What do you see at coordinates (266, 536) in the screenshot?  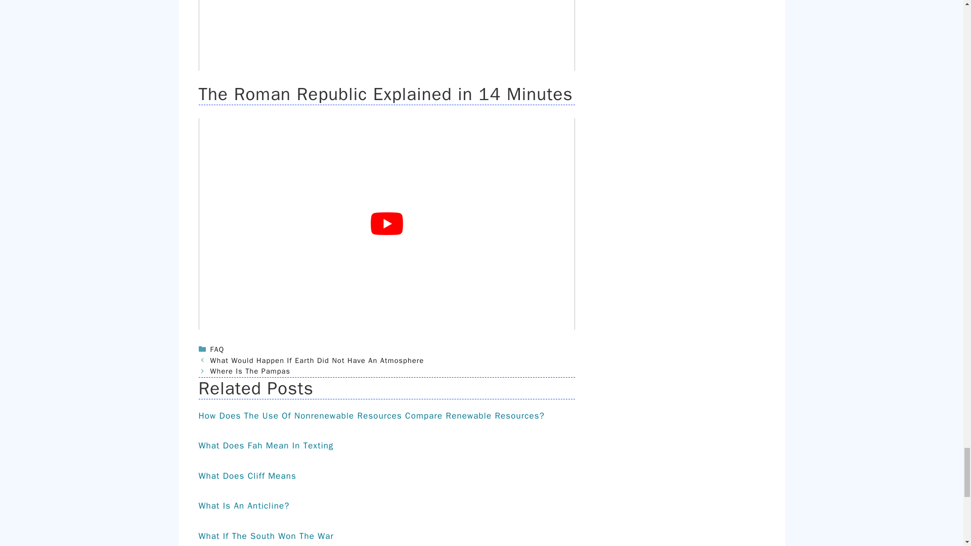 I see `What If The South Won The War` at bounding box center [266, 536].